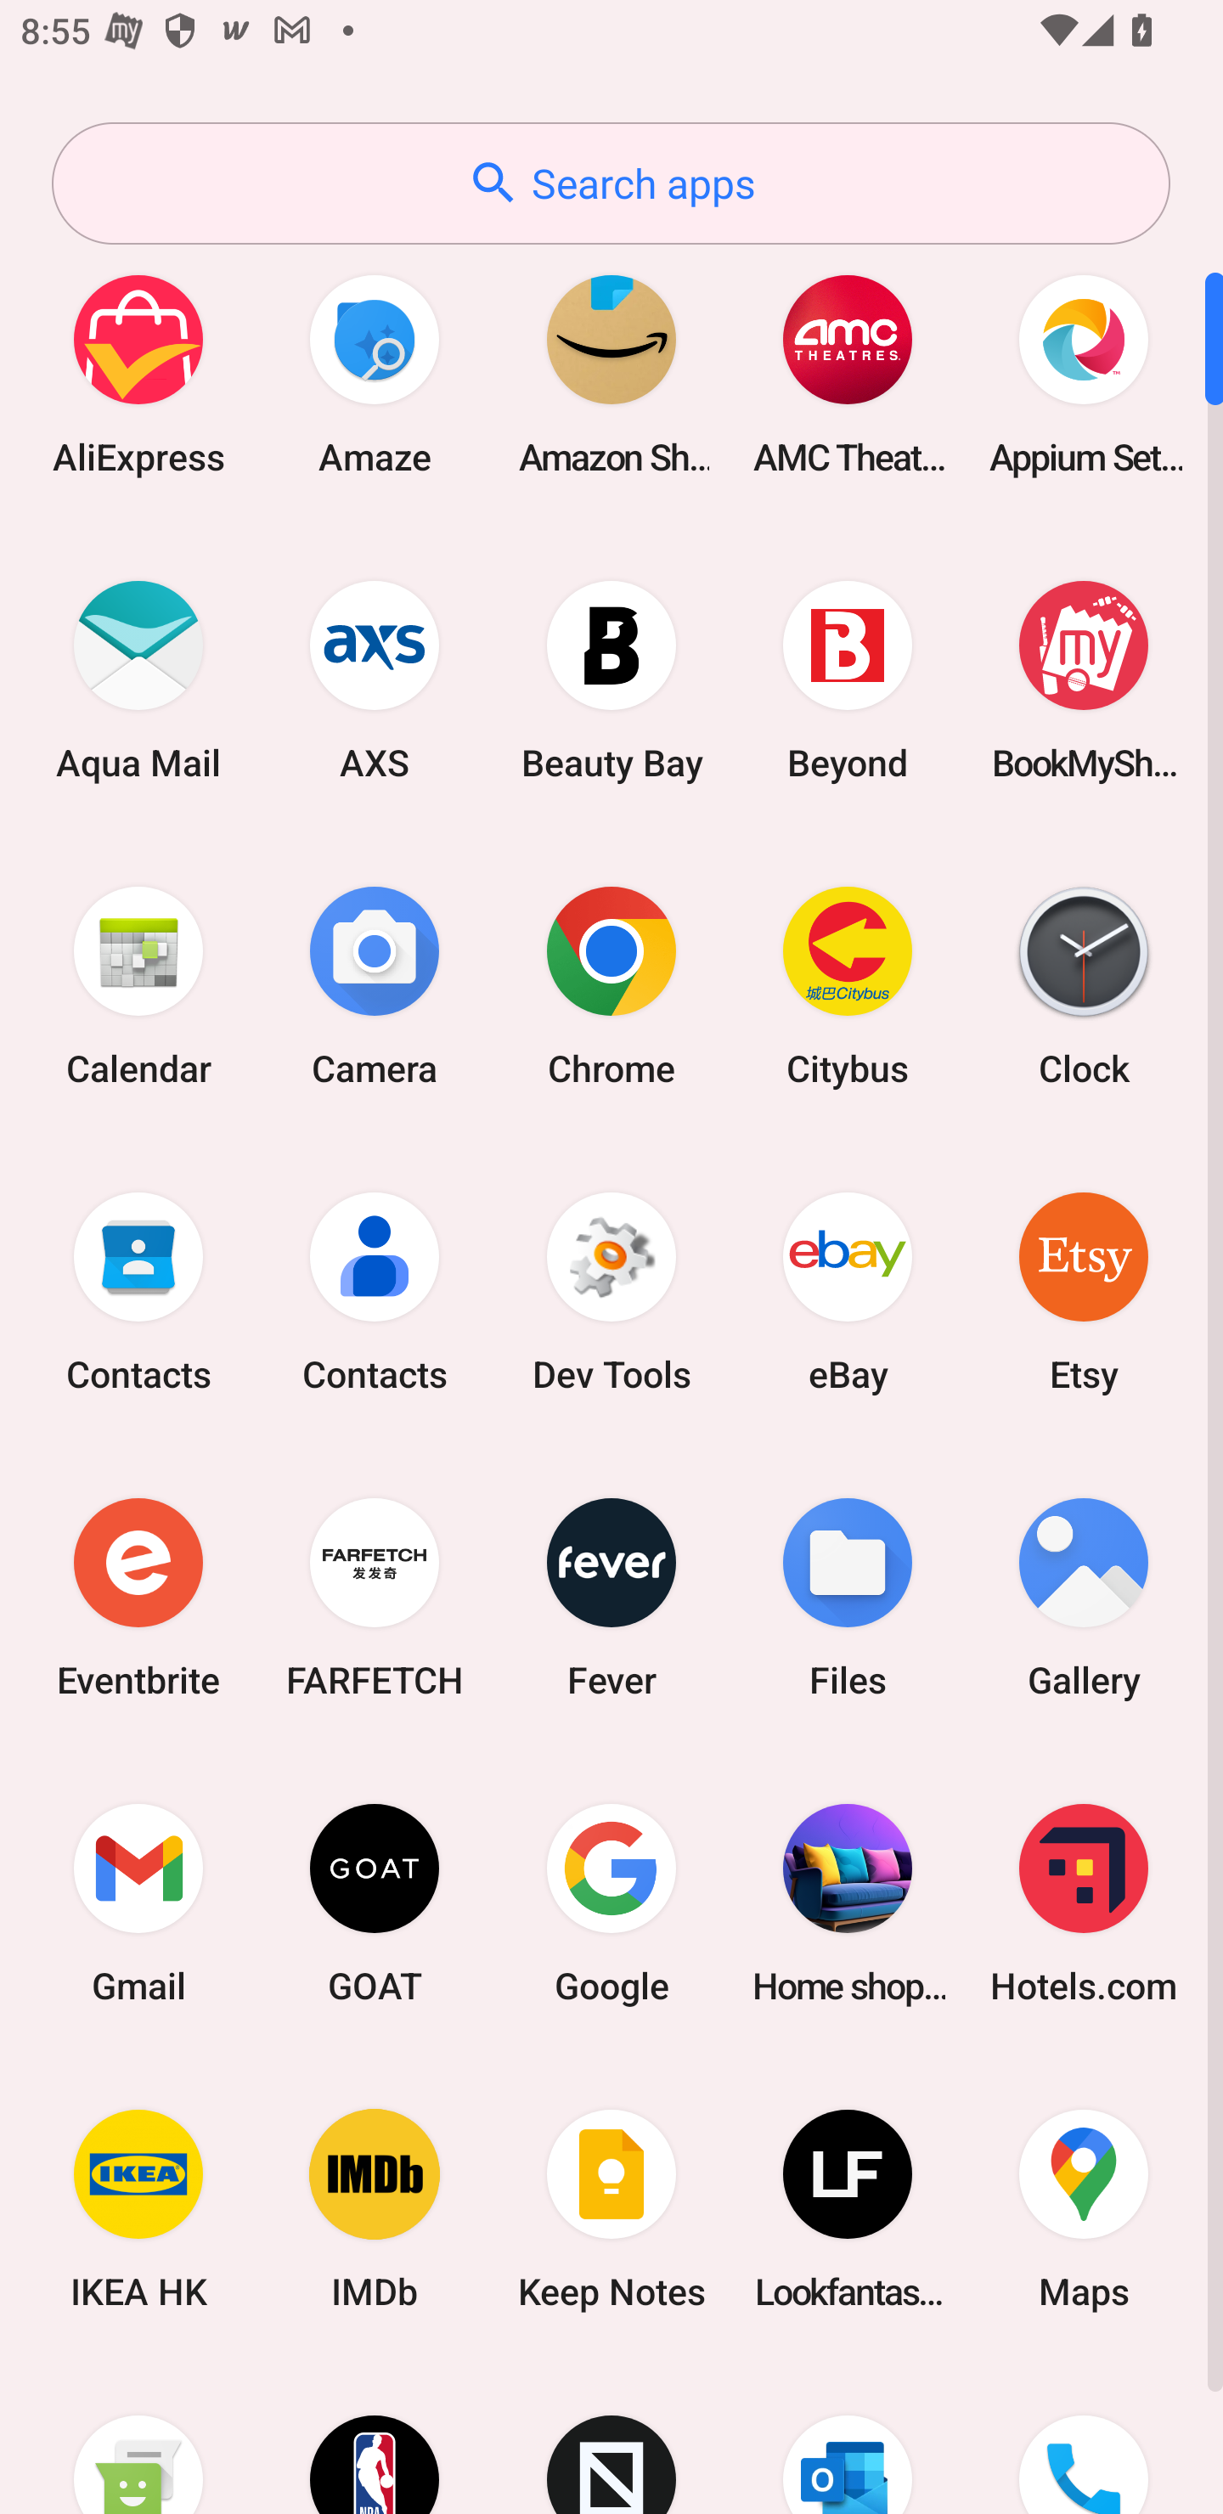 The width and height of the screenshot is (1223, 2514). Describe the element at coordinates (848, 1902) in the screenshot. I see `Home shopping` at that location.